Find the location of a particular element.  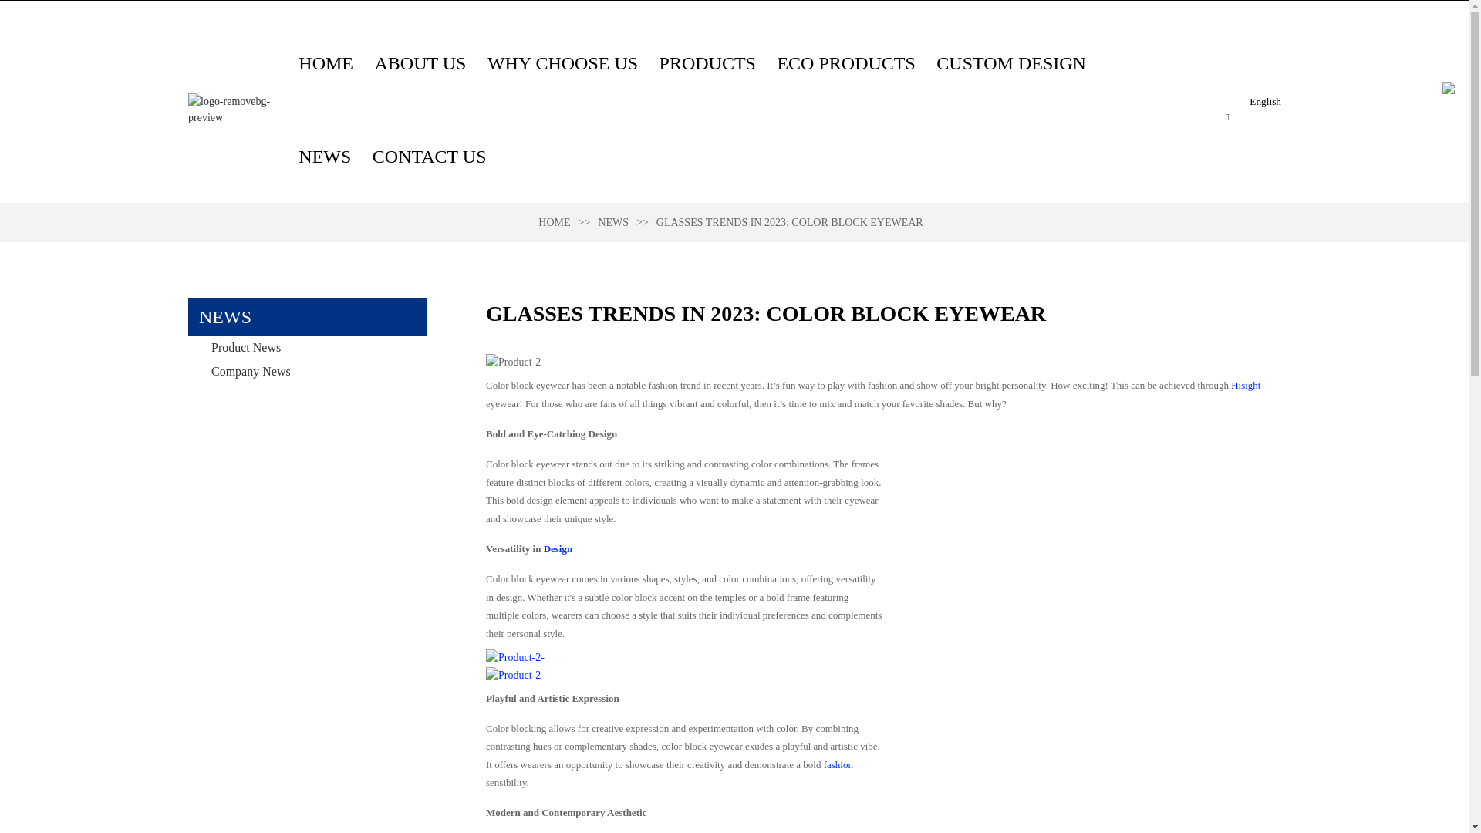

HOME is located at coordinates (326, 62).